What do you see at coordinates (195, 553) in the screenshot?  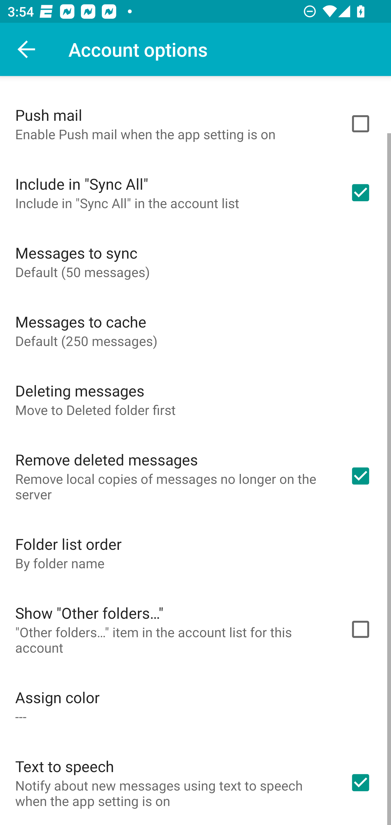 I see `Folder list order By folder name` at bounding box center [195, 553].